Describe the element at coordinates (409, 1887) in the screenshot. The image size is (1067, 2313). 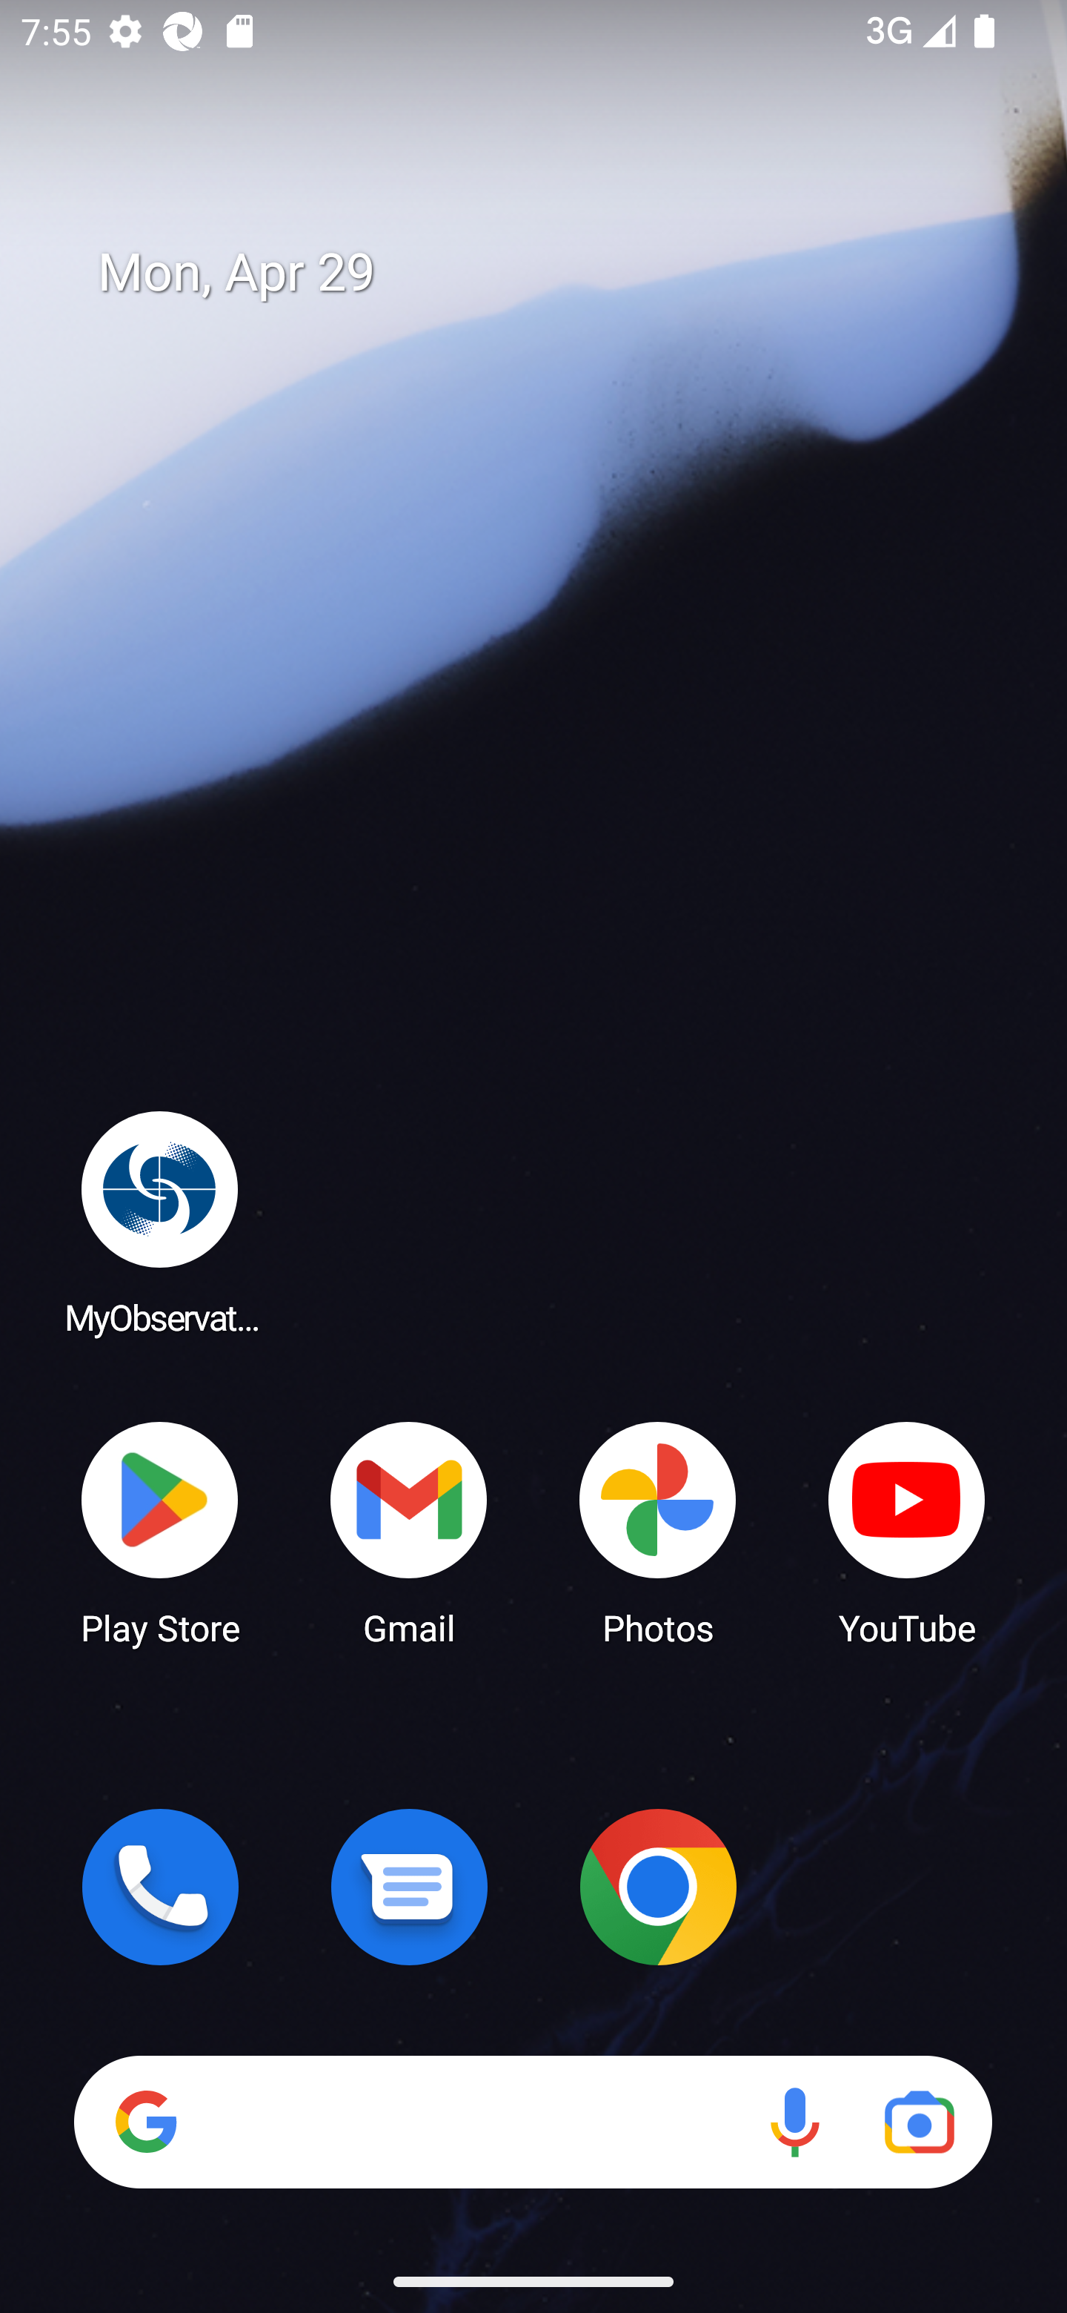
I see `Messages` at that location.